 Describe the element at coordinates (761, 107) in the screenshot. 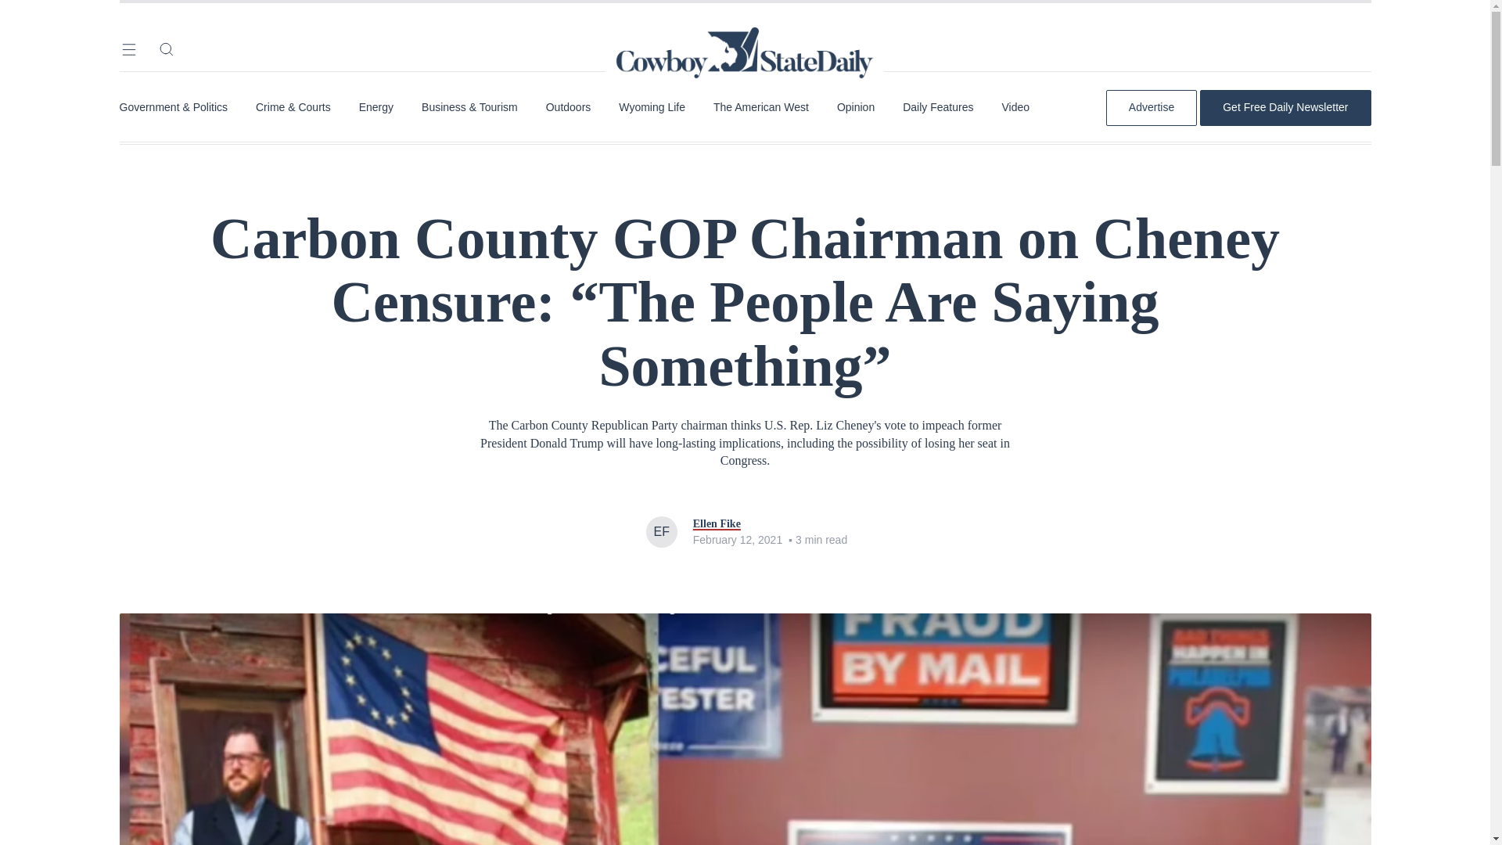

I see `The American West` at that location.